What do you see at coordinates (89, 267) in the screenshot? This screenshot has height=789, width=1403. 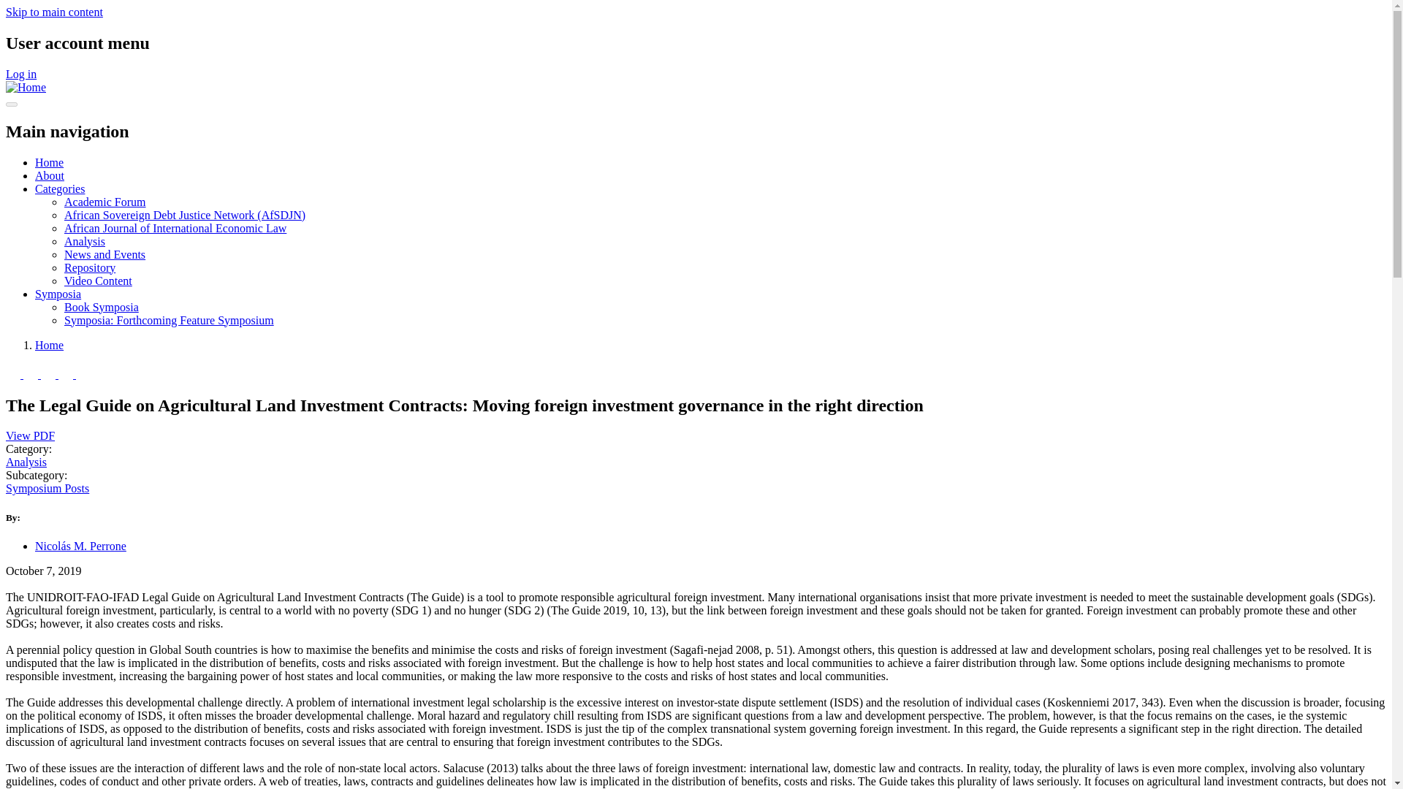 I see `Repository` at bounding box center [89, 267].